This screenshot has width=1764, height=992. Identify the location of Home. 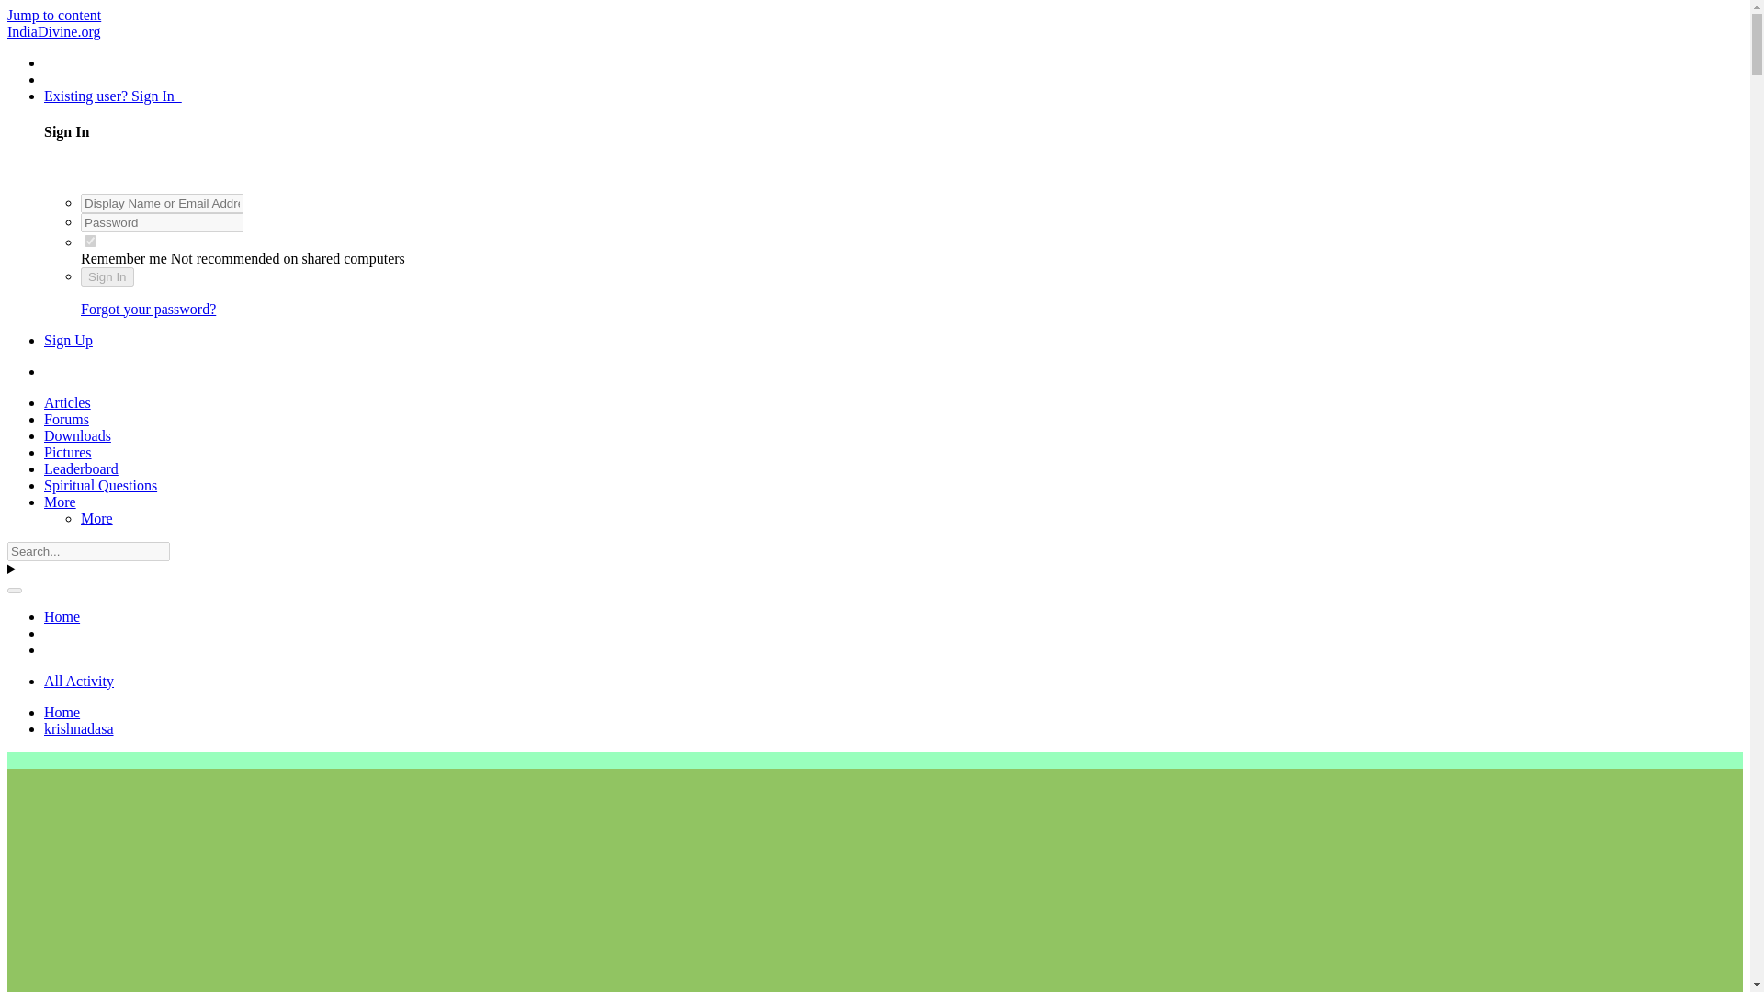
(62, 617).